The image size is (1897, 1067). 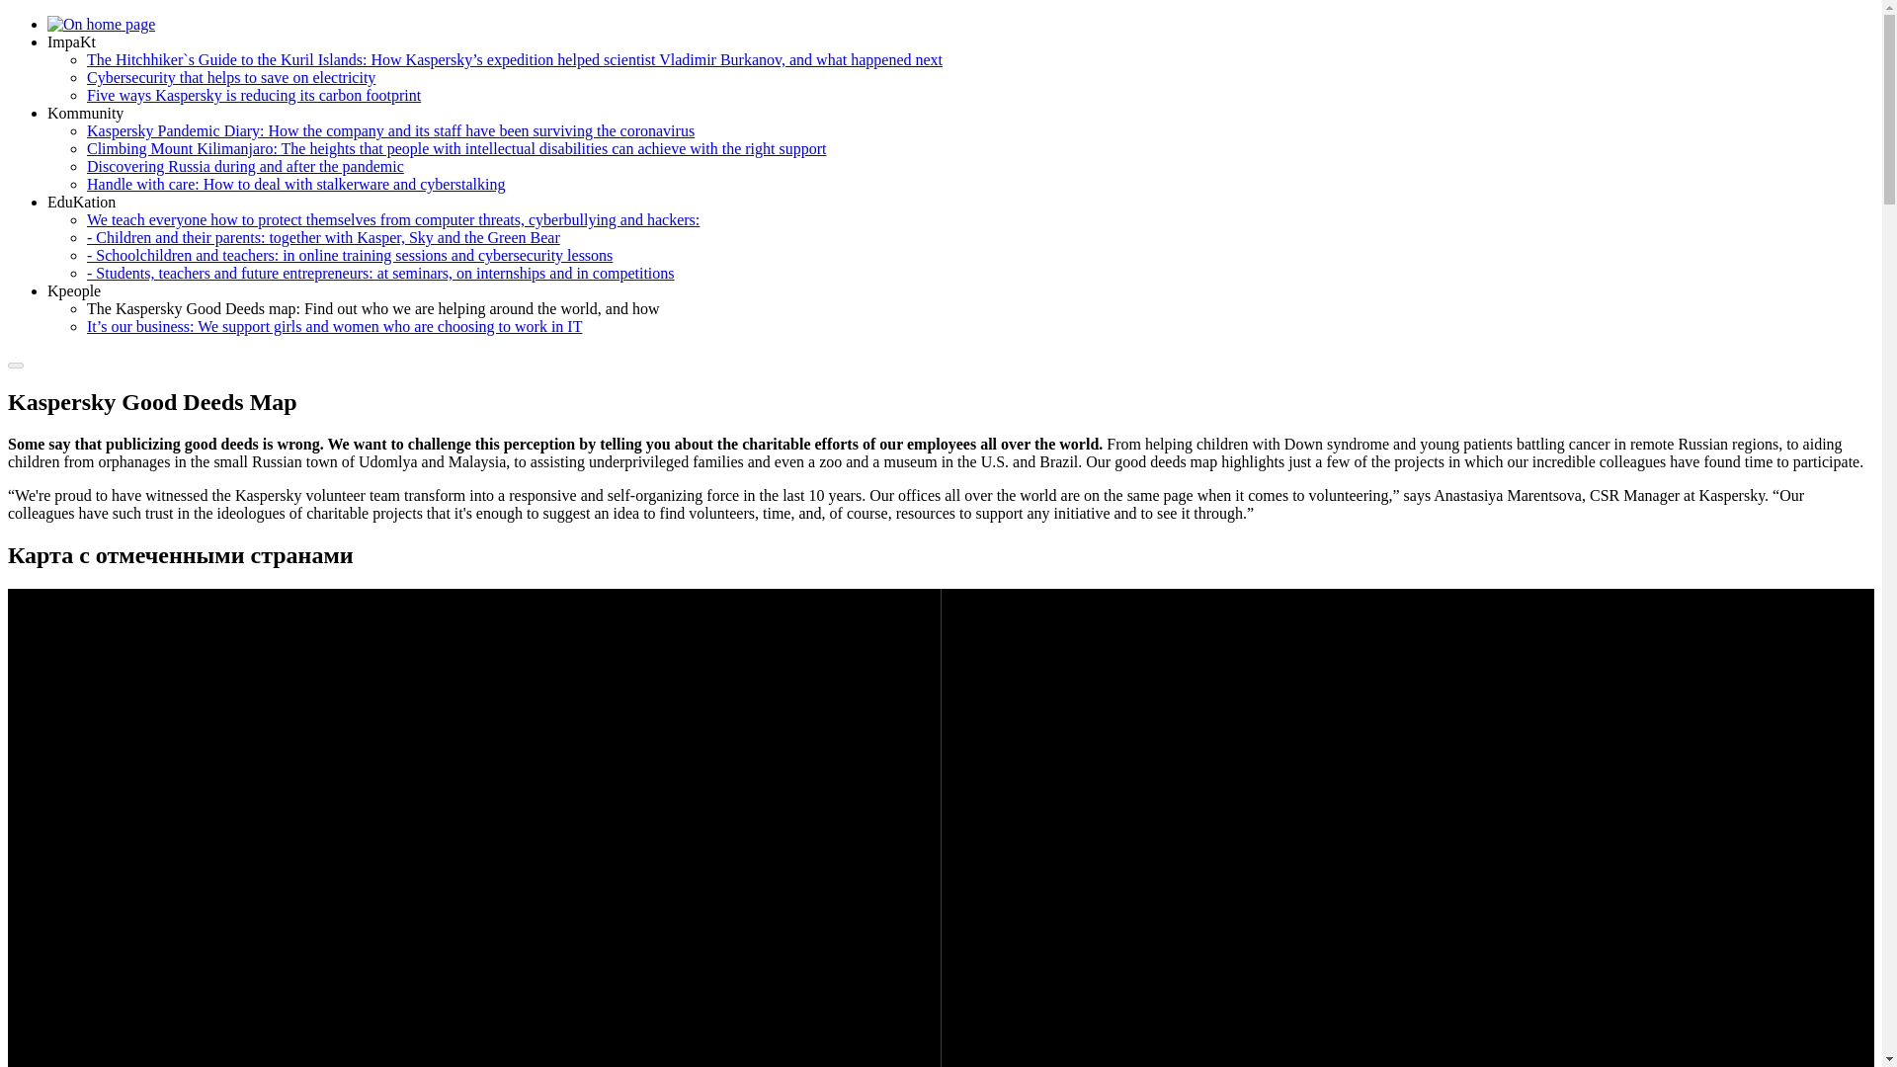 I want to click on Five ways Kaspersky is reducing its carbon footprint, so click(x=254, y=95).